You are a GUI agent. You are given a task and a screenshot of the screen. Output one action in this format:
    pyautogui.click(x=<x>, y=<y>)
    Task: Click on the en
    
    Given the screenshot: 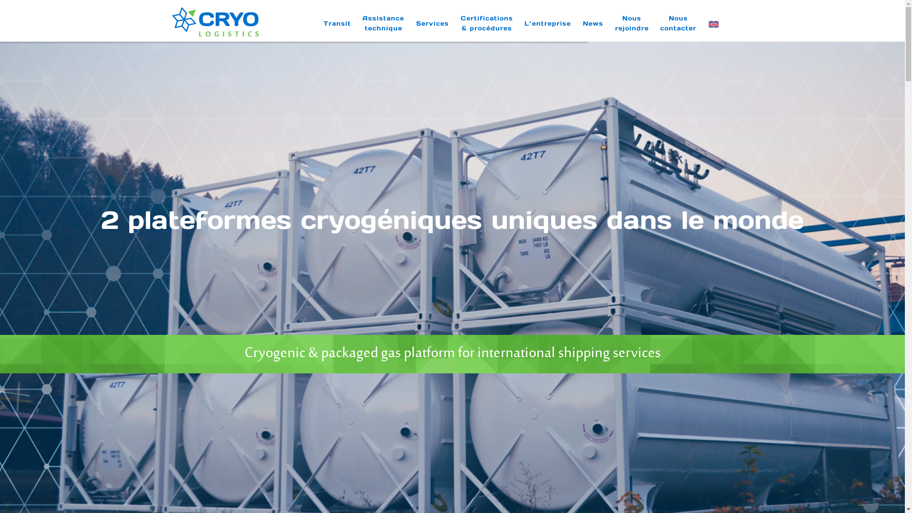 What is the action you would take?
    pyautogui.click(x=713, y=25)
    